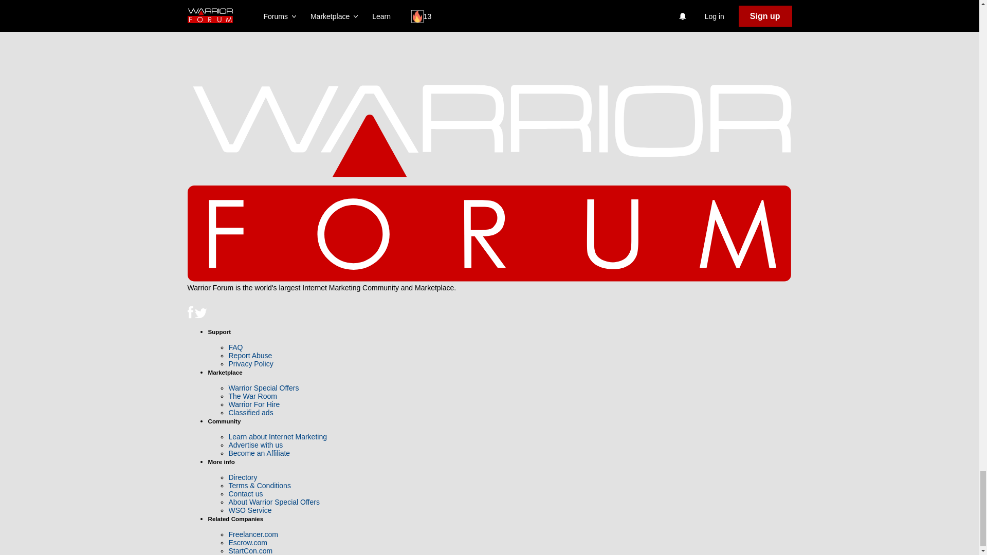 This screenshot has width=987, height=555. What do you see at coordinates (200, 316) in the screenshot?
I see `Warrior Forum on Twitter` at bounding box center [200, 316].